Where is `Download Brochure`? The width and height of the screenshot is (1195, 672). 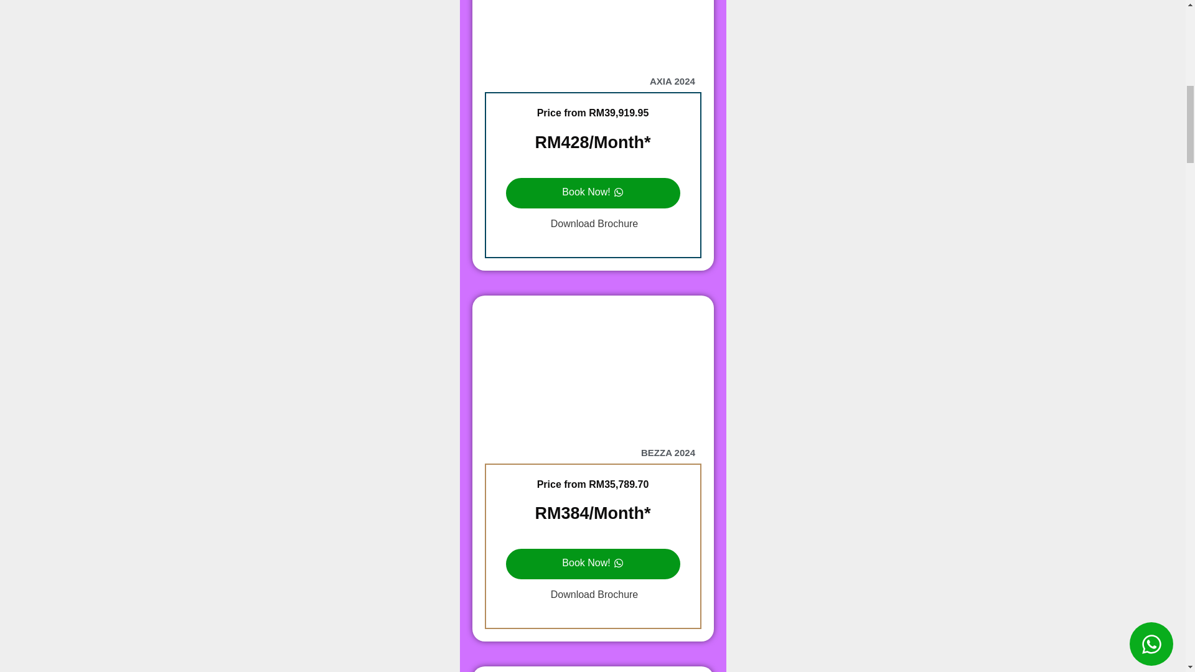 Download Brochure is located at coordinates (593, 224).